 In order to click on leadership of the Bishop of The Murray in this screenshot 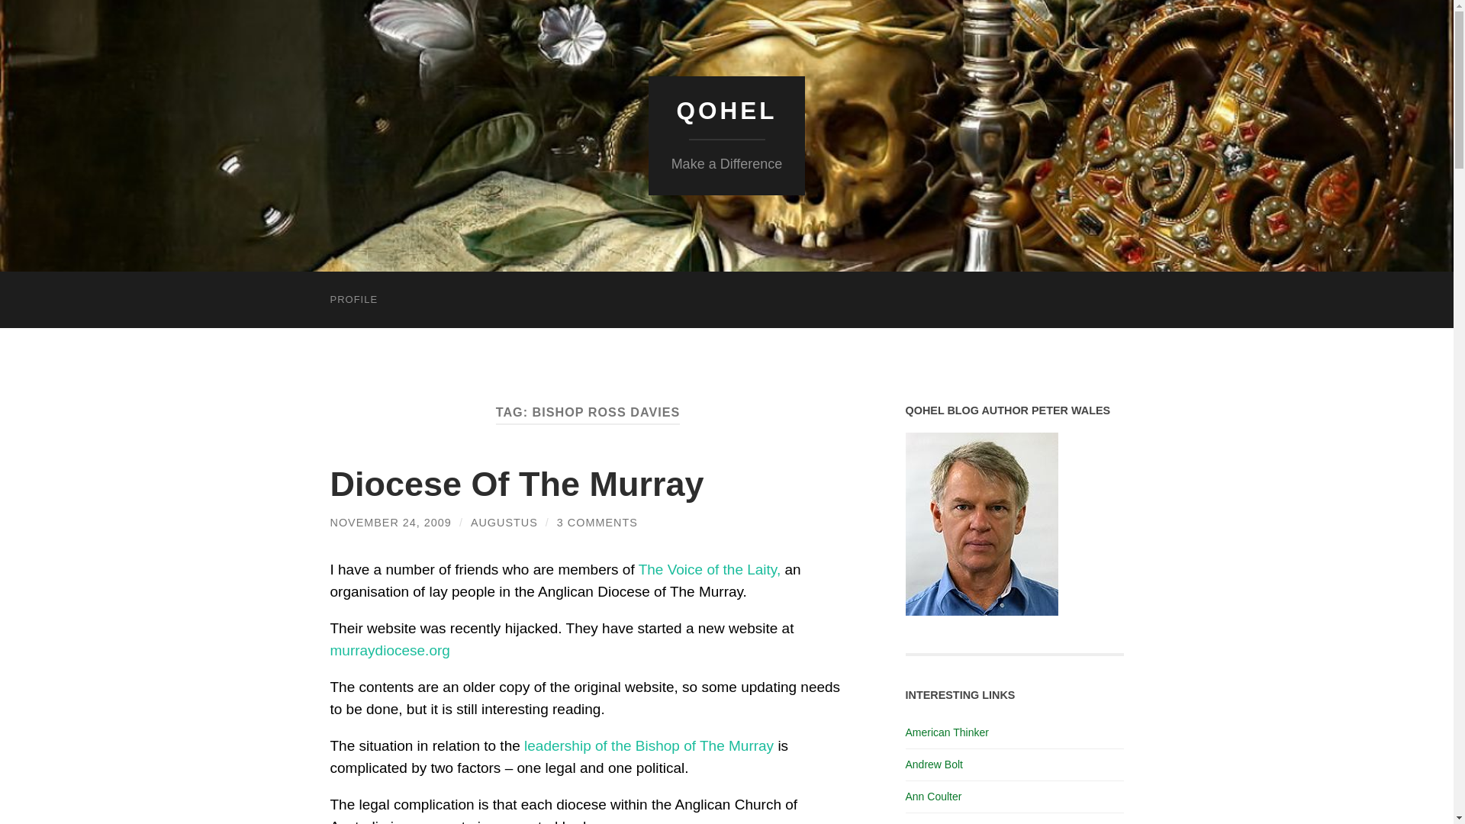, I will do `click(649, 745)`.